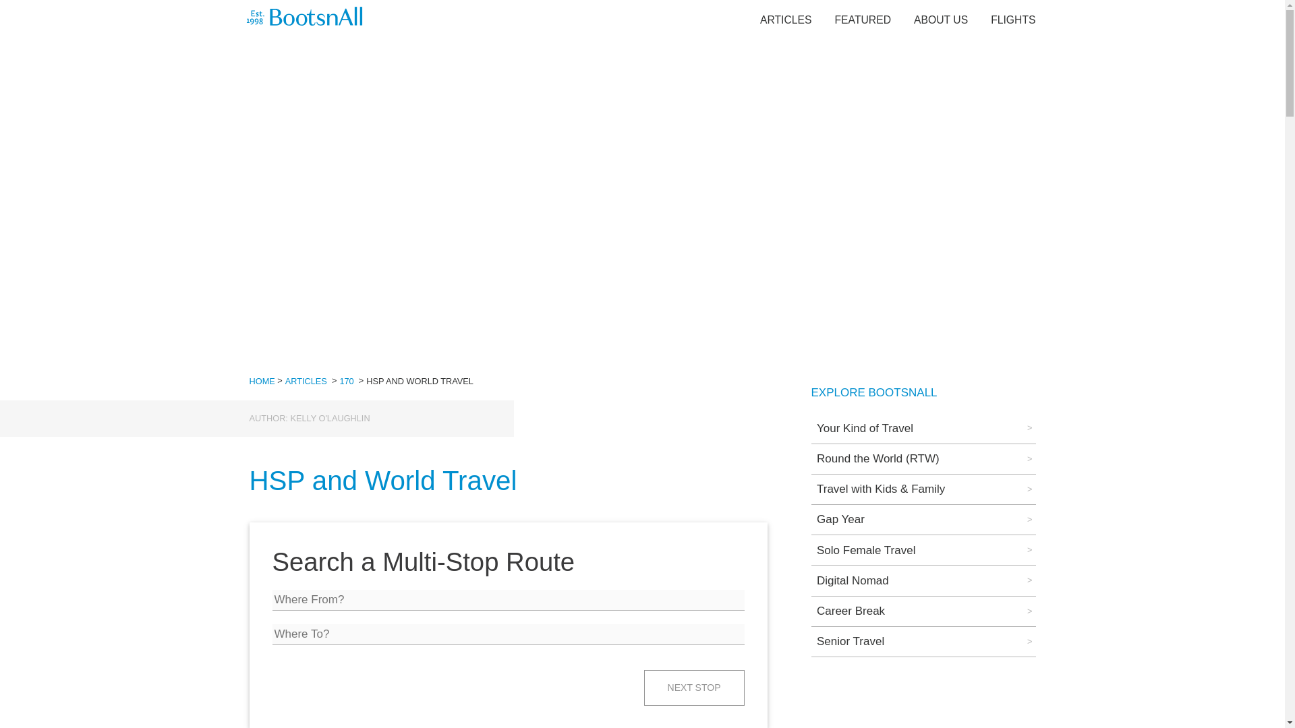 This screenshot has width=1295, height=728. Describe the element at coordinates (940, 19) in the screenshot. I see `ABOUT US` at that location.